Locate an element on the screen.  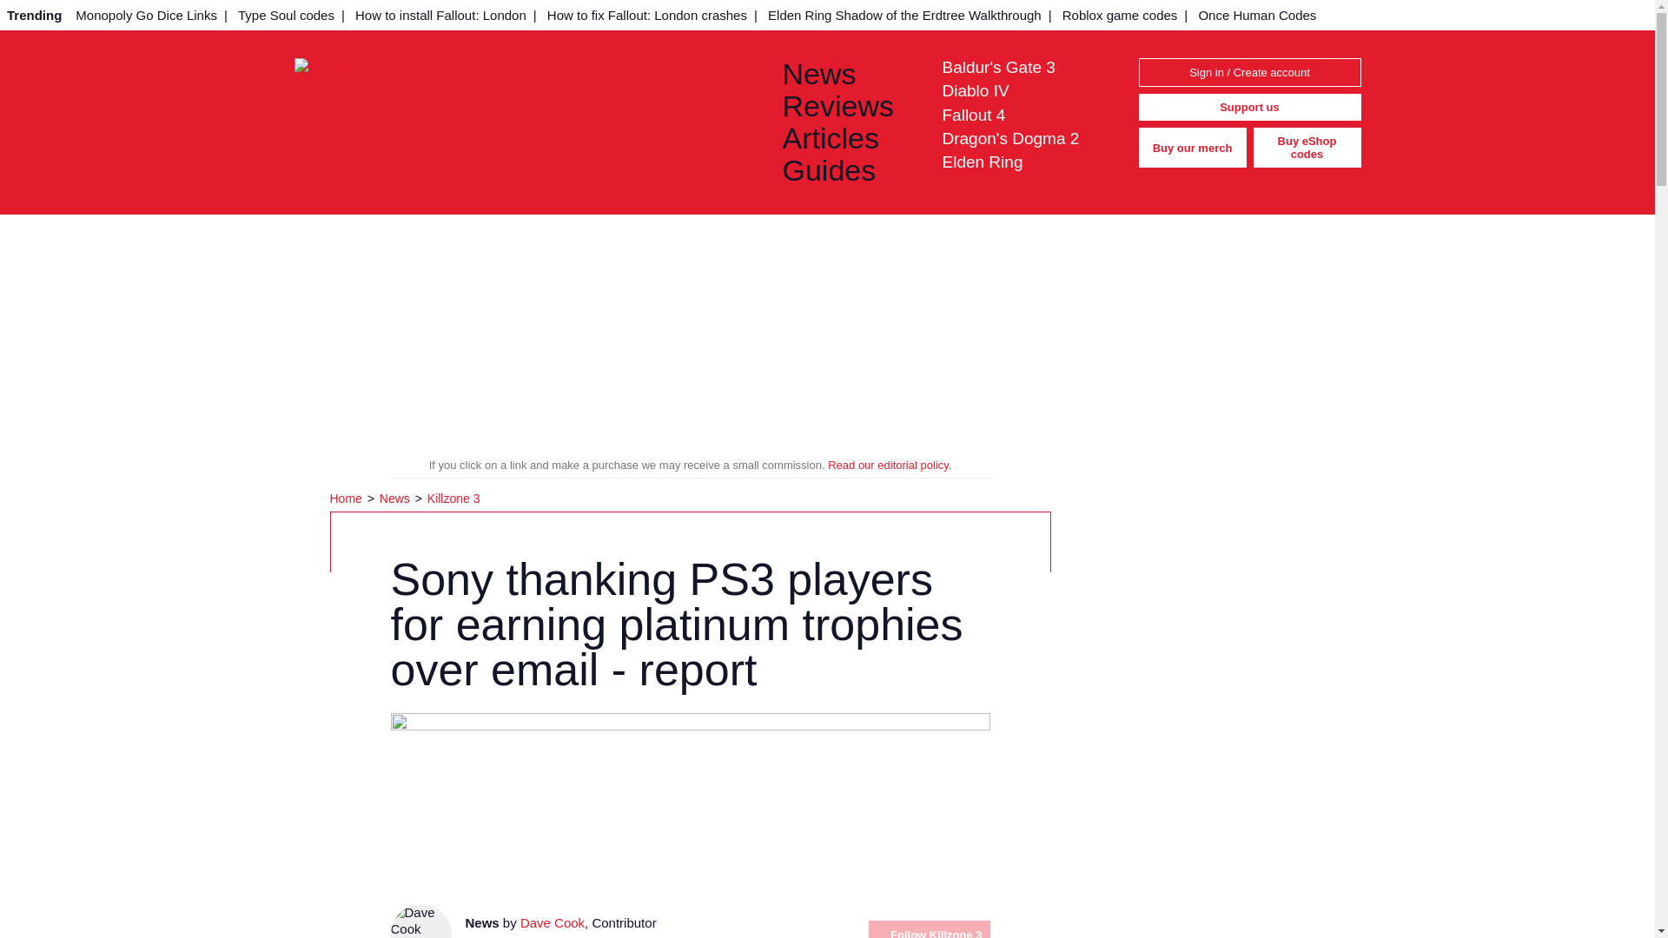
Guides is located at coordinates (848, 170).